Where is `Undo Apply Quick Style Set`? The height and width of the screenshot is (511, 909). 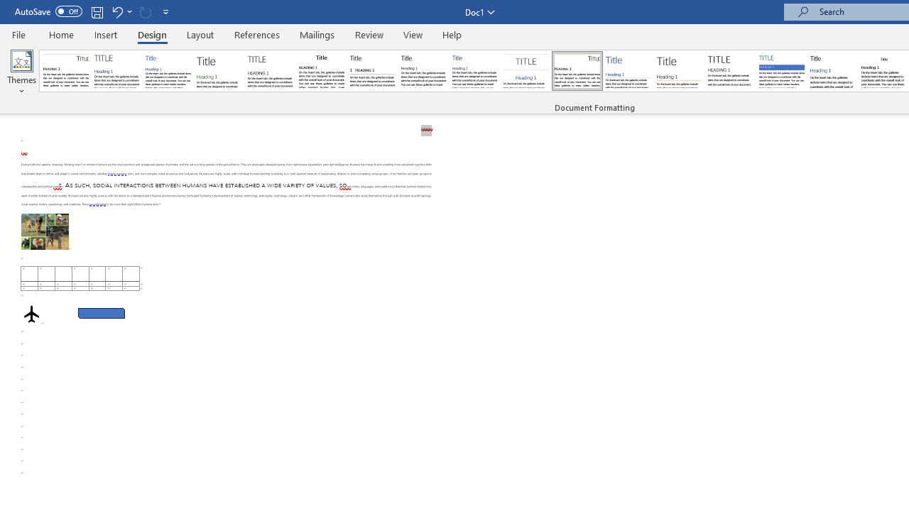 Undo Apply Quick Style Set is located at coordinates (116, 11).